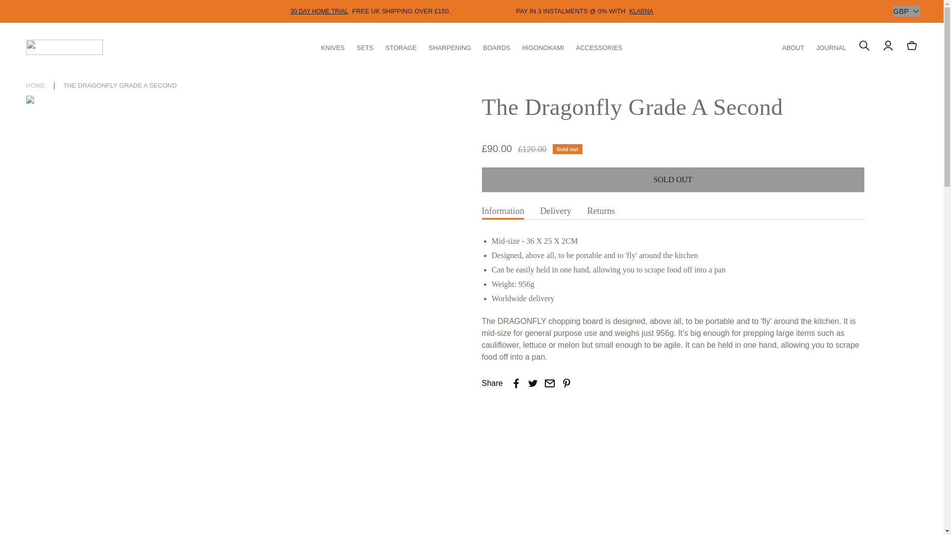 This screenshot has width=951, height=535. What do you see at coordinates (365, 47) in the screenshot?
I see `SETS` at bounding box center [365, 47].